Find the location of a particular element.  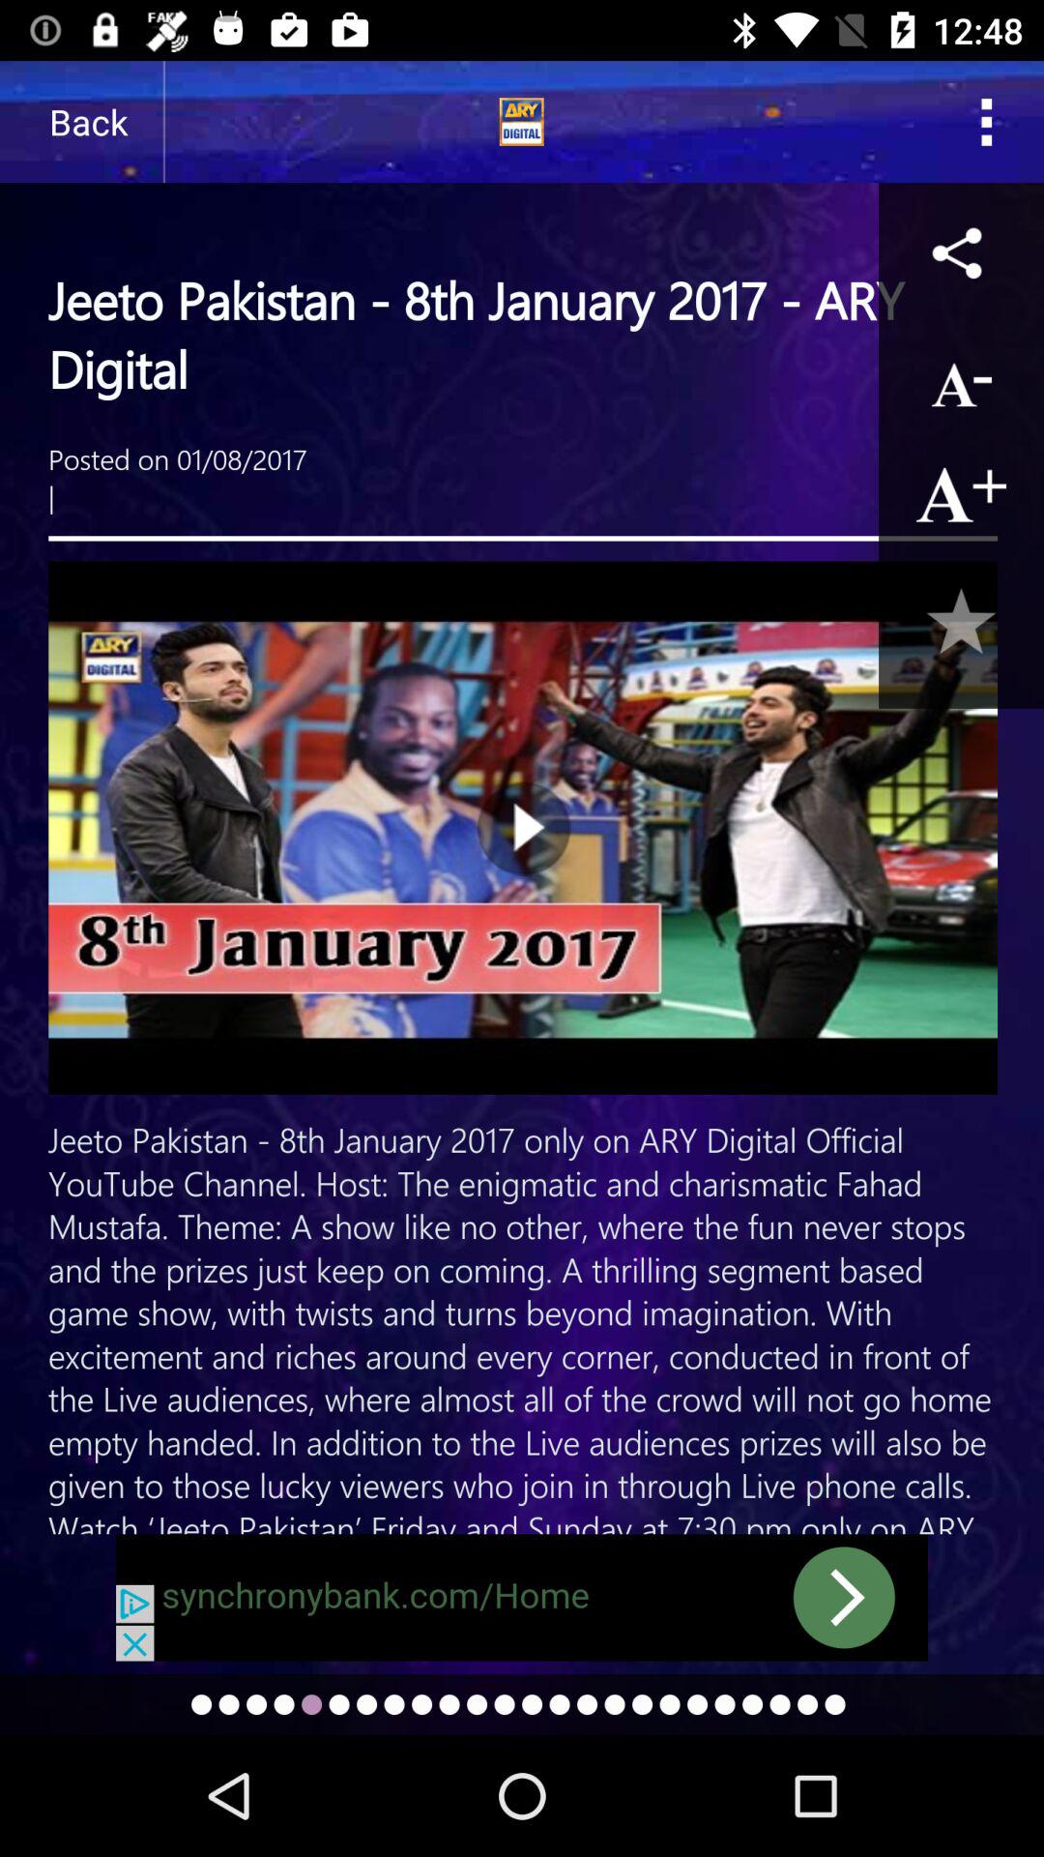

show advertisements detail is located at coordinates (522, 1598).